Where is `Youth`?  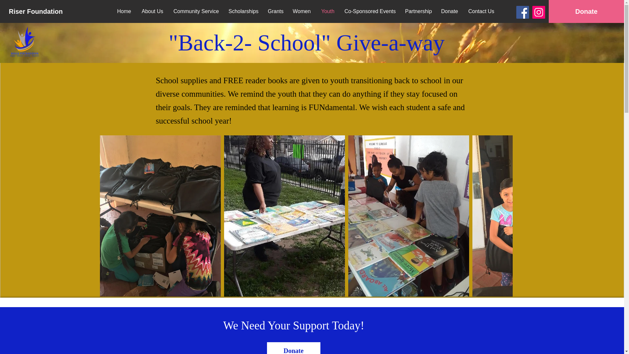
Youth is located at coordinates (328, 11).